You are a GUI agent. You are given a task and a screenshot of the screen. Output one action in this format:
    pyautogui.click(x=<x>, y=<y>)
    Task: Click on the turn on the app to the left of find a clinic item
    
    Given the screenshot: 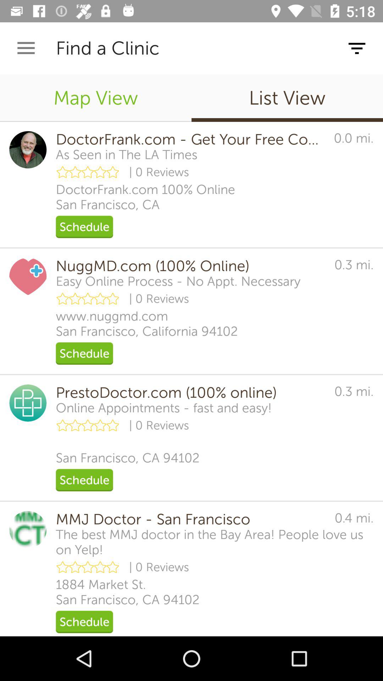 What is the action you would take?
    pyautogui.click(x=26, y=48)
    